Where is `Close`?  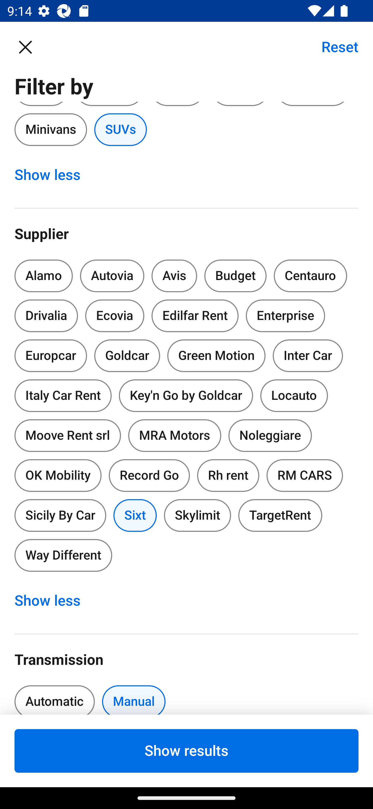 Close is located at coordinates (31, 47).